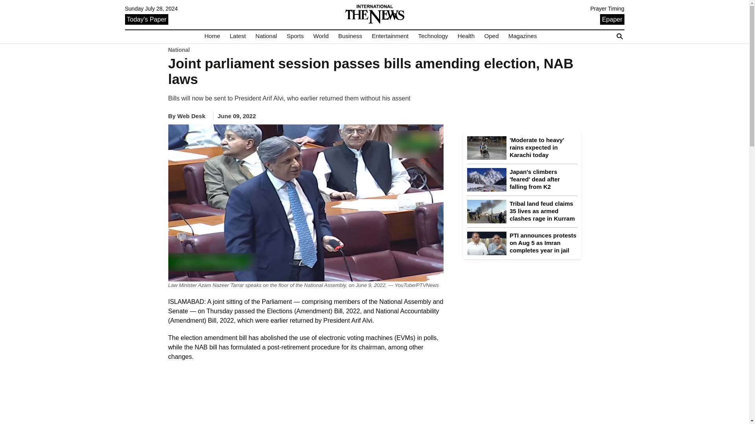 Image resolution: width=755 pixels, height=424 pixels. What do you see at coordinates (466, 36) in the screenshot?
I see `Health` at bounding box center [466, 36].